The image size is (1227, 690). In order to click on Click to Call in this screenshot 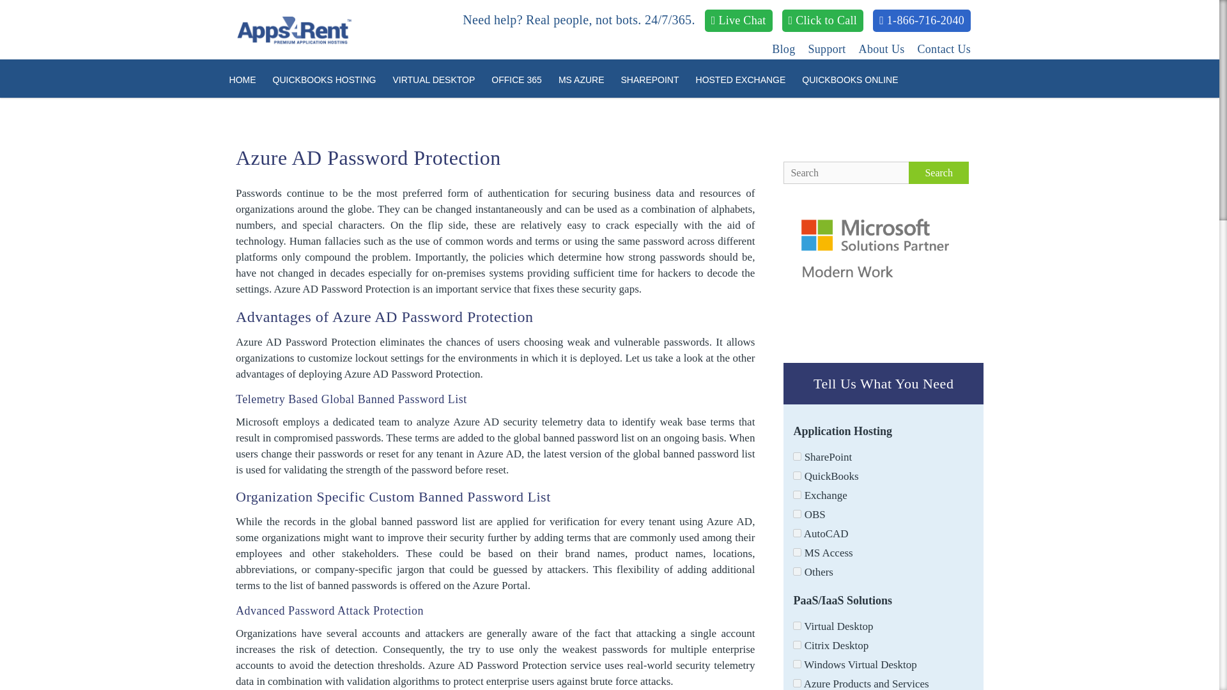, I will do `click(823, 20)`.